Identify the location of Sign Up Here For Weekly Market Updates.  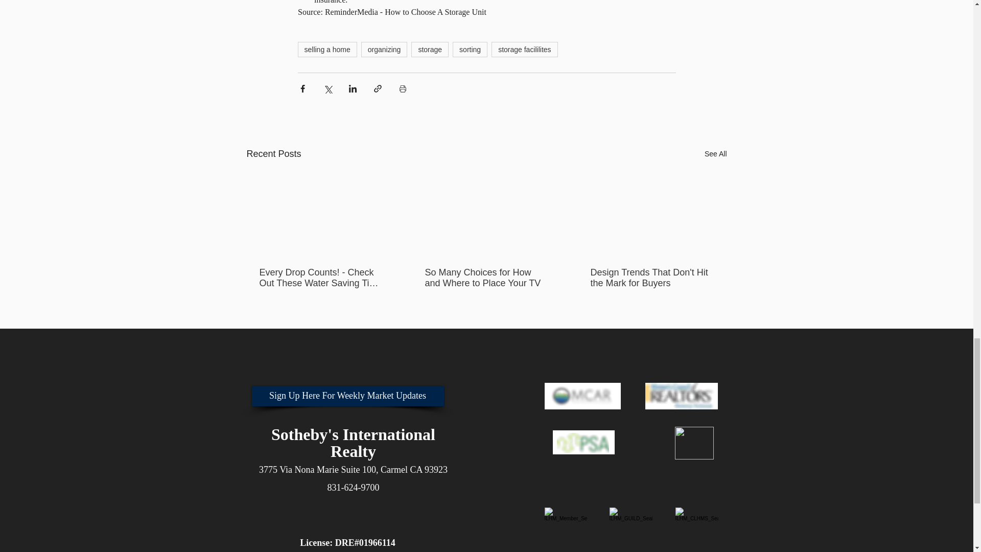
(347, 396).